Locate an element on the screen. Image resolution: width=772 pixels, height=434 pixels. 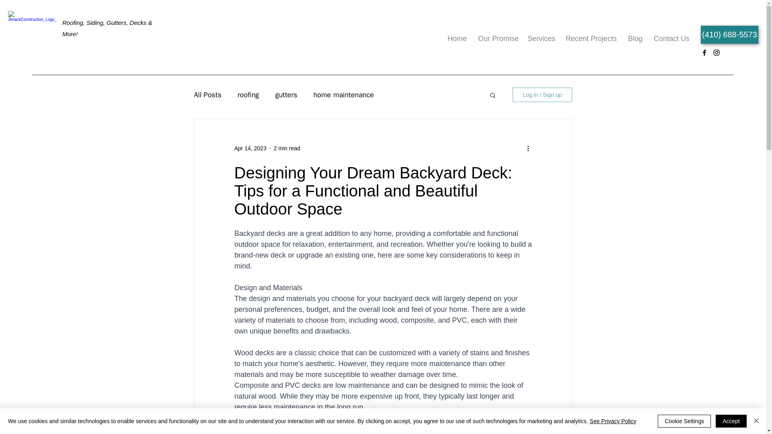
Home is located at coordinates (457, 35).